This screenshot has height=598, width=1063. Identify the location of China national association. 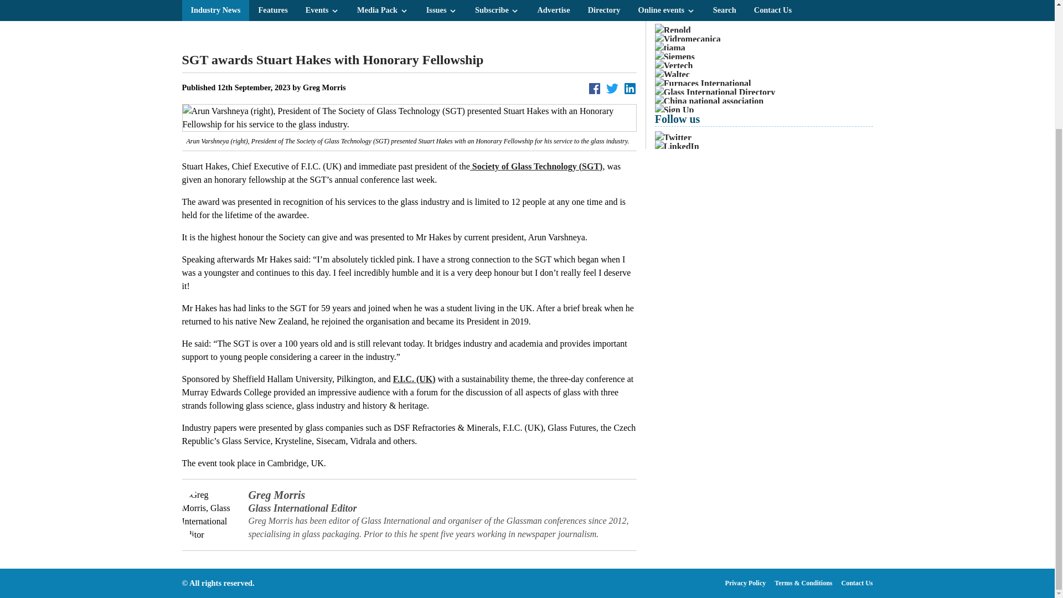
(763, 101).